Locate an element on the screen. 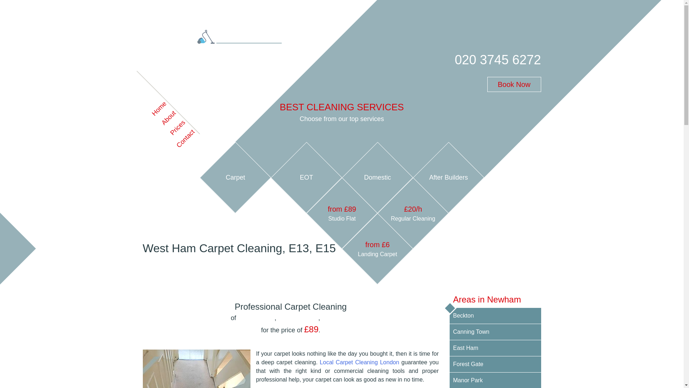 The image size is (689, 388). Carpet Cleaners London is located at coordinates (174, 55).